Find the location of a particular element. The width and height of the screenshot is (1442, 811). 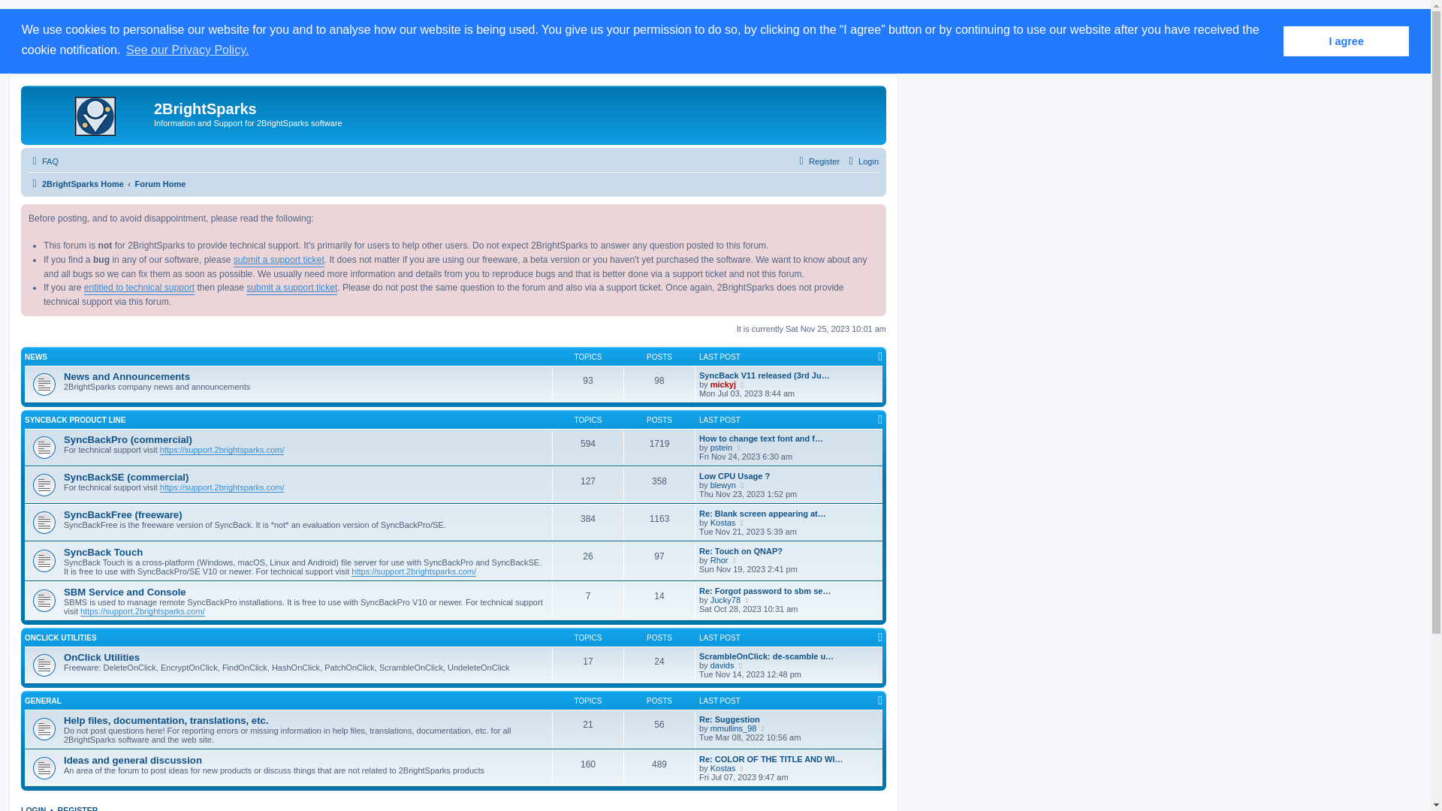

See our Privacy Policy. is located at coordinates (188, 50).